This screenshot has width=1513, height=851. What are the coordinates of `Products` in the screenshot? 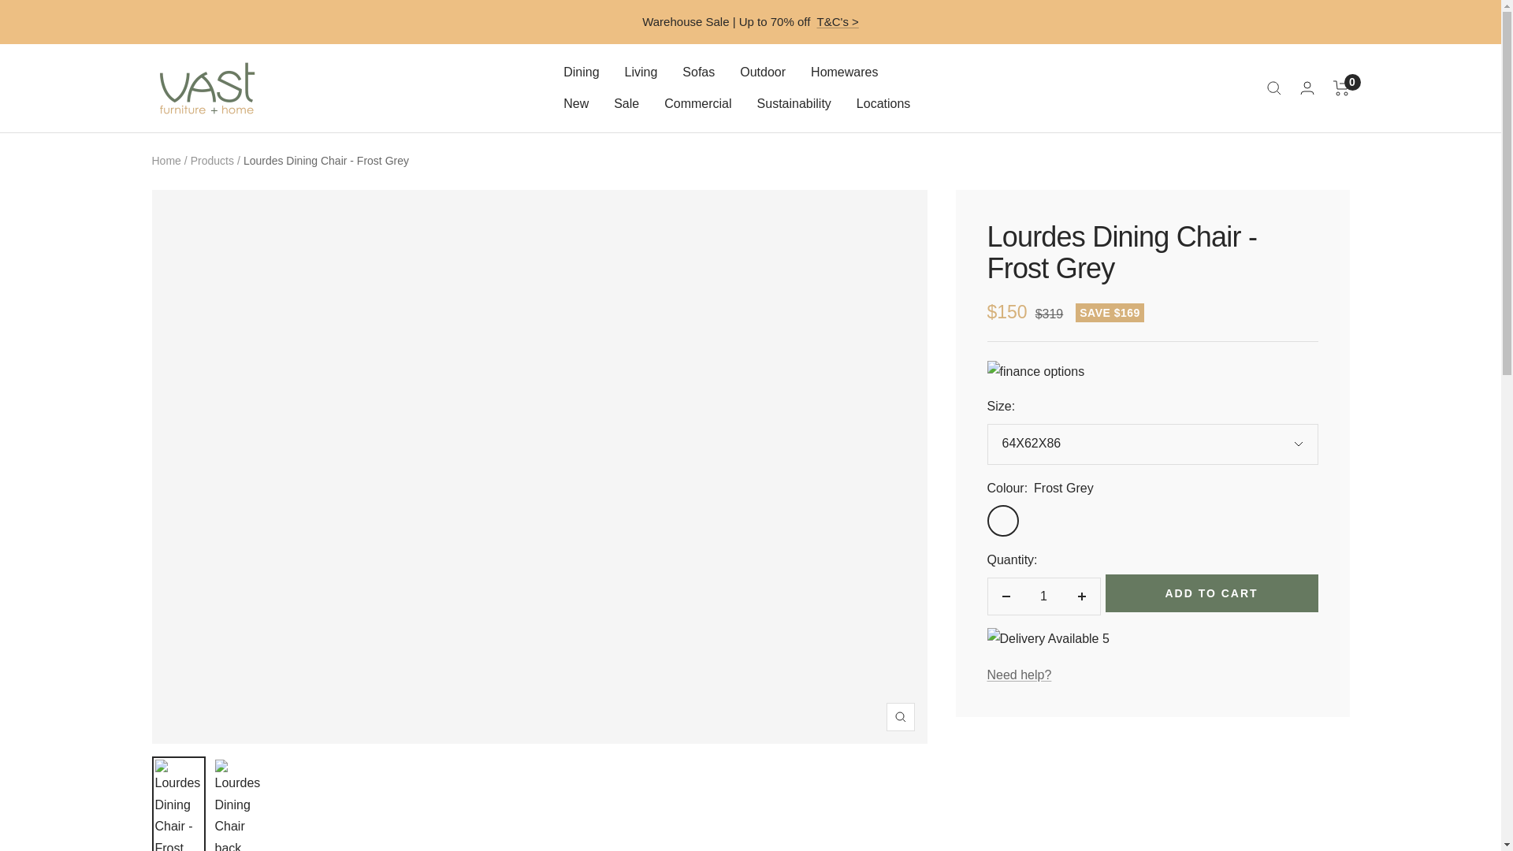 It's located at (212, 160).